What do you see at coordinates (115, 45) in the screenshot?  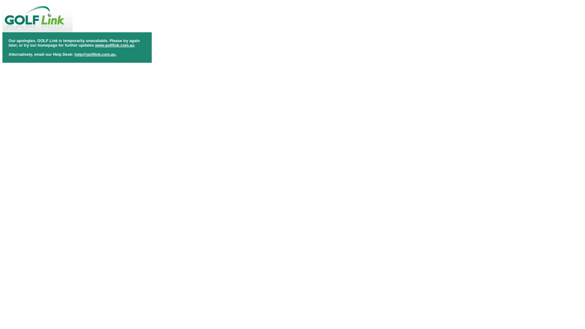 I see `www.golflink.com.au` at bounding box center [115, 45].